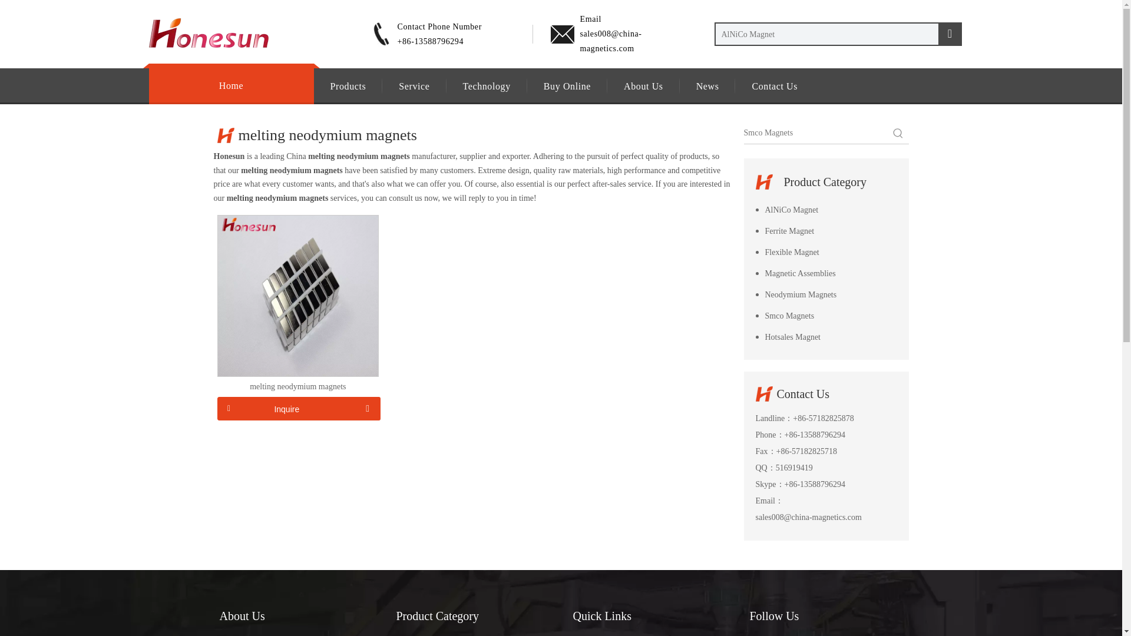 The width and height of the screenshot is (1131, 636). I want to click on Technology, so click(487, 86).